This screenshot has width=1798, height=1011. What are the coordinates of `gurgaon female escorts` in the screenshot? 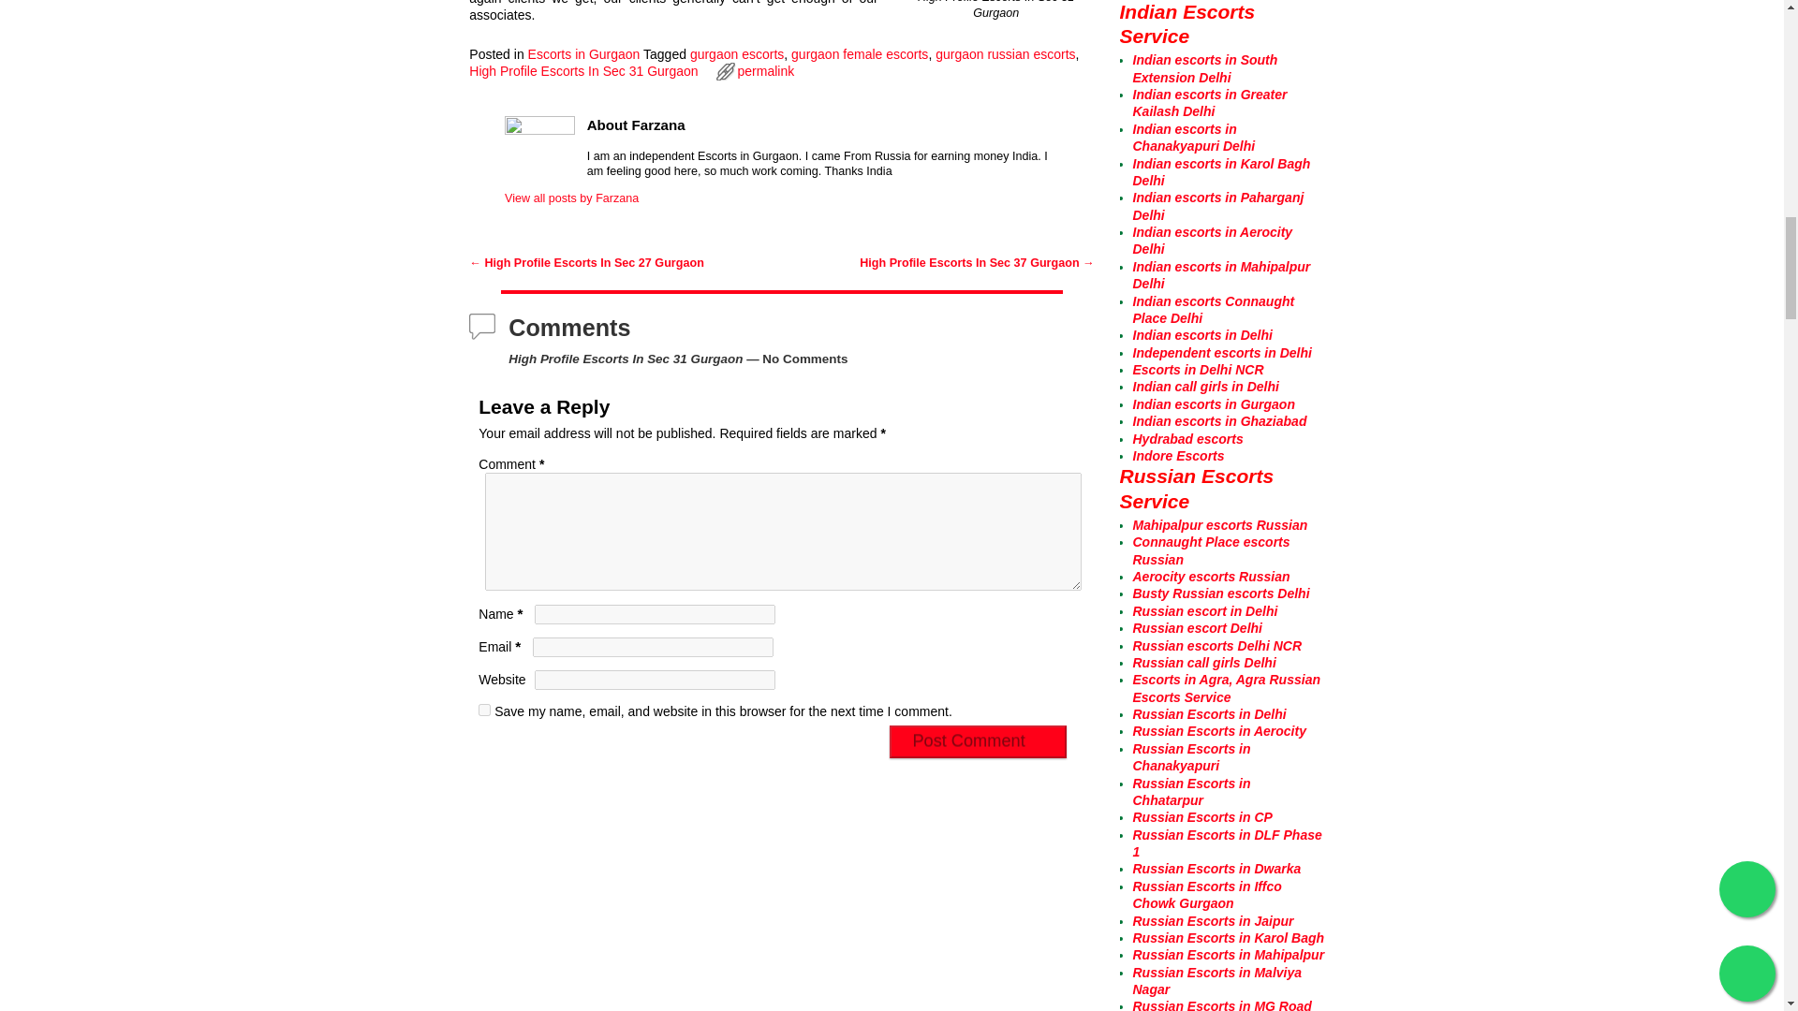 It's located at (859, 53).